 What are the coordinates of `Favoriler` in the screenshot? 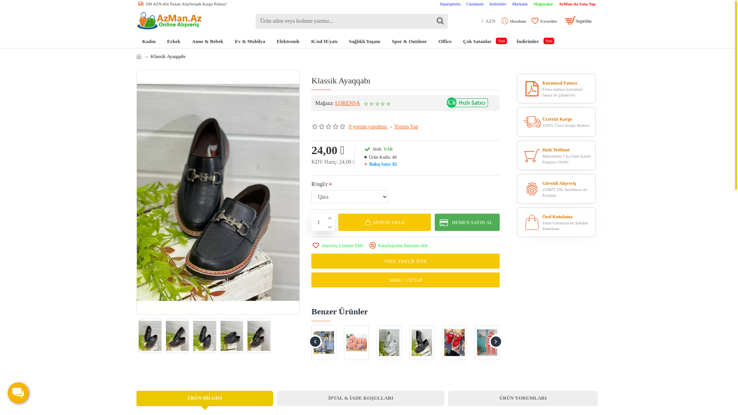 It's located at (544, 21).